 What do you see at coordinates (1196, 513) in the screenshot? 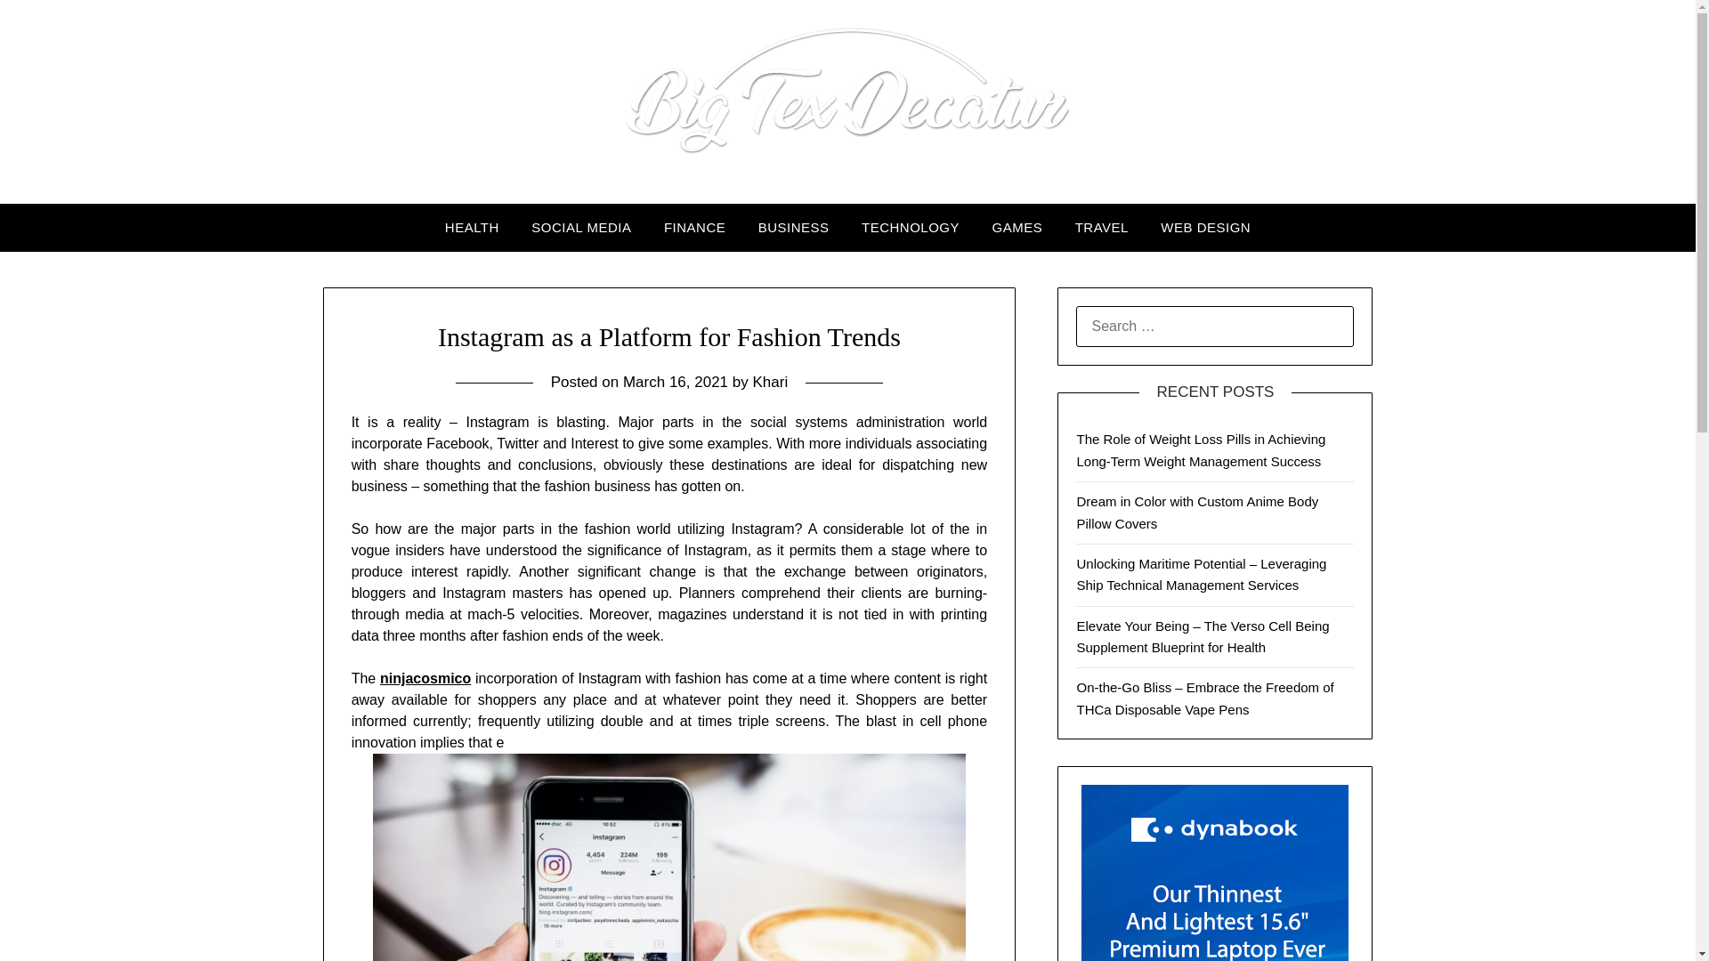
I see `Dream in Color with Custom Anime Body Pillow Covers` at bounding box center [1196, 513].